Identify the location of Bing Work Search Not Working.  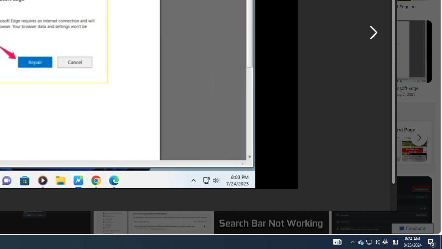
(339, 149).